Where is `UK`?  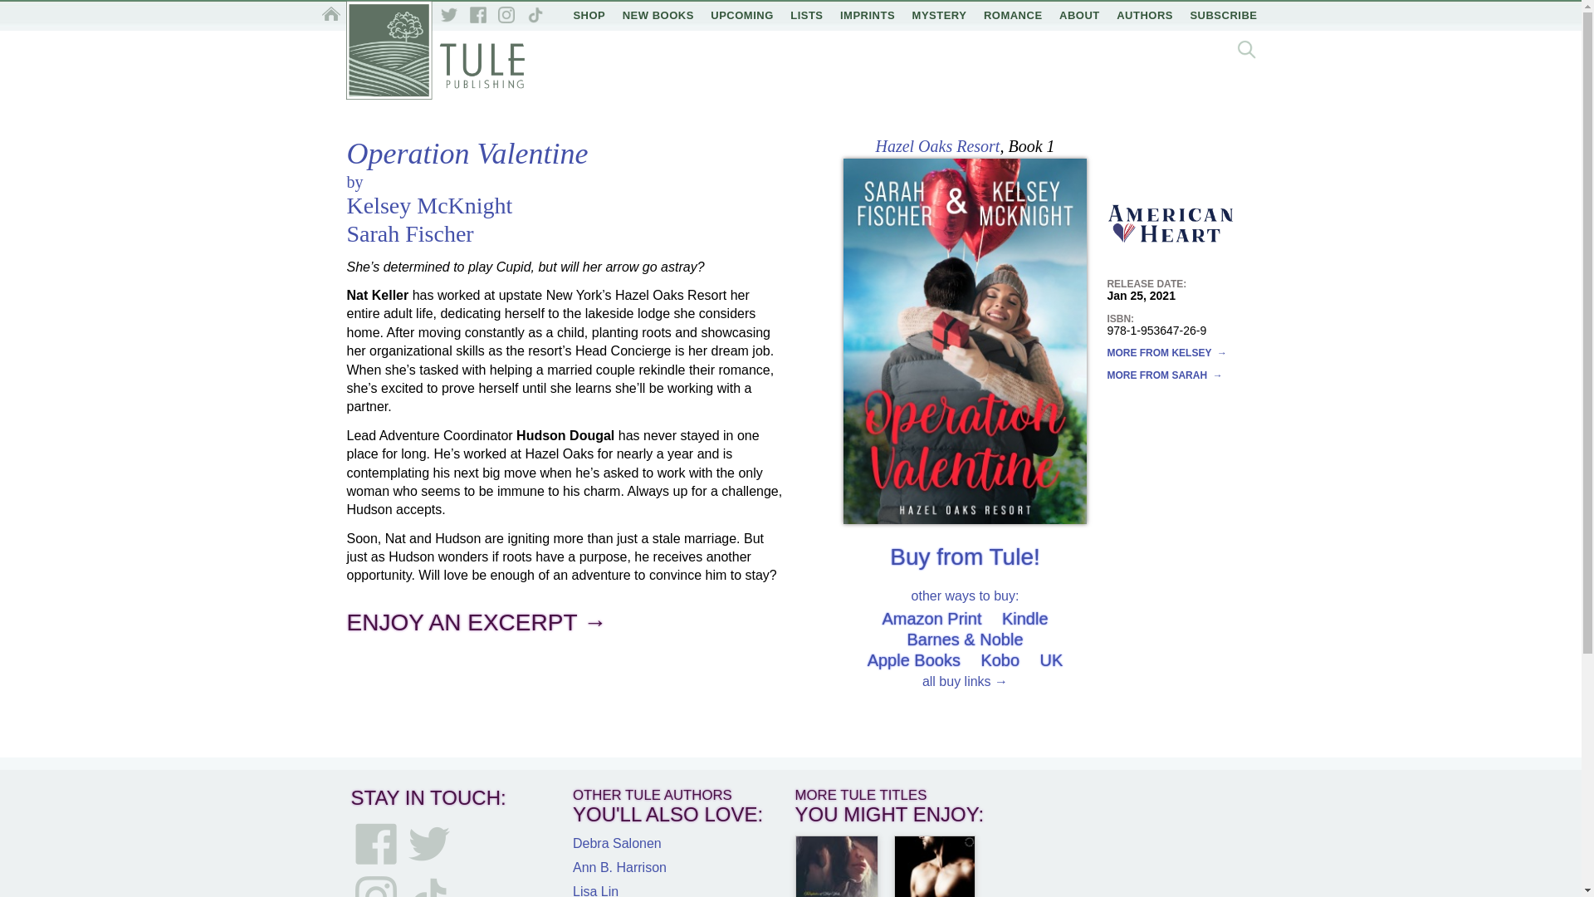
UK is located at coordinates (1051, 659).